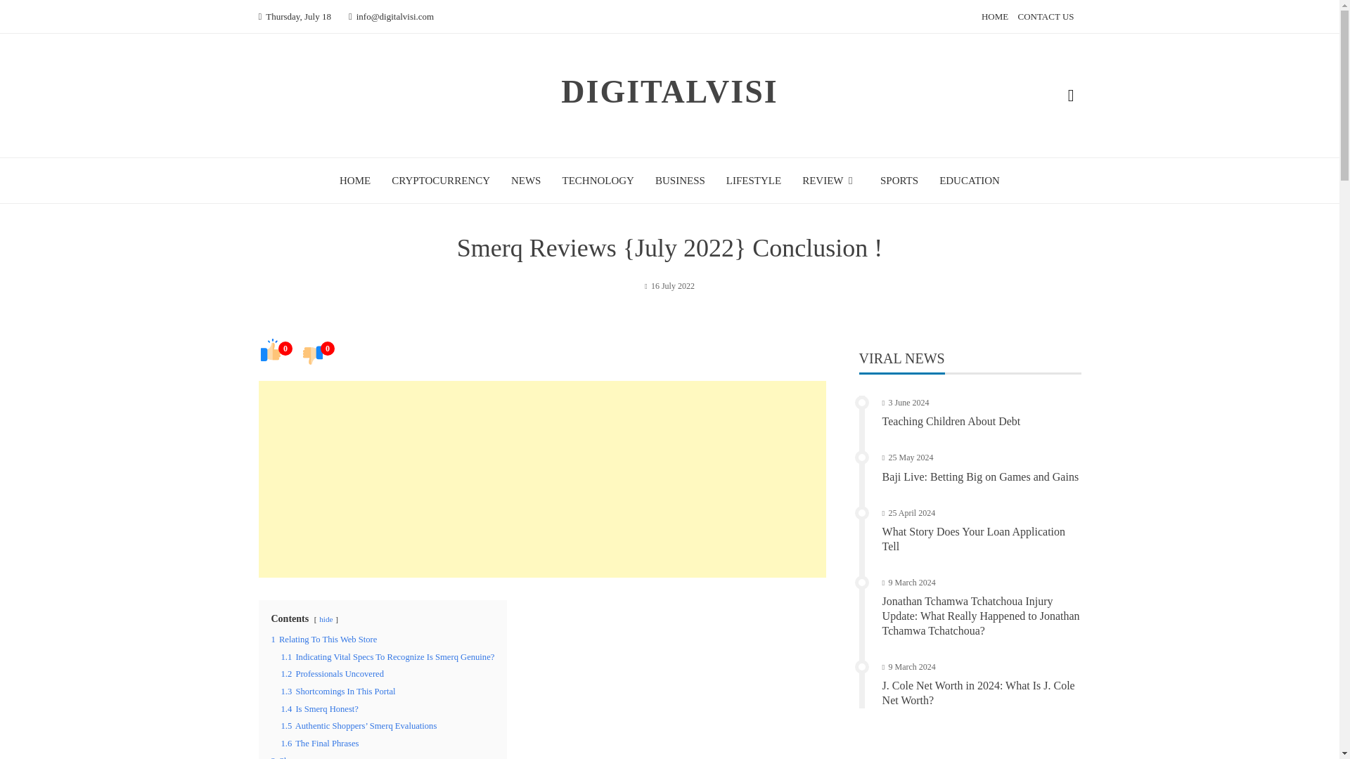 The height and width of the screenshot is (759, 1350). What do you see at coordinates (598, 180) in the screenshot?
I see `TECHNOLOGY` at bounding box center [598, 180].